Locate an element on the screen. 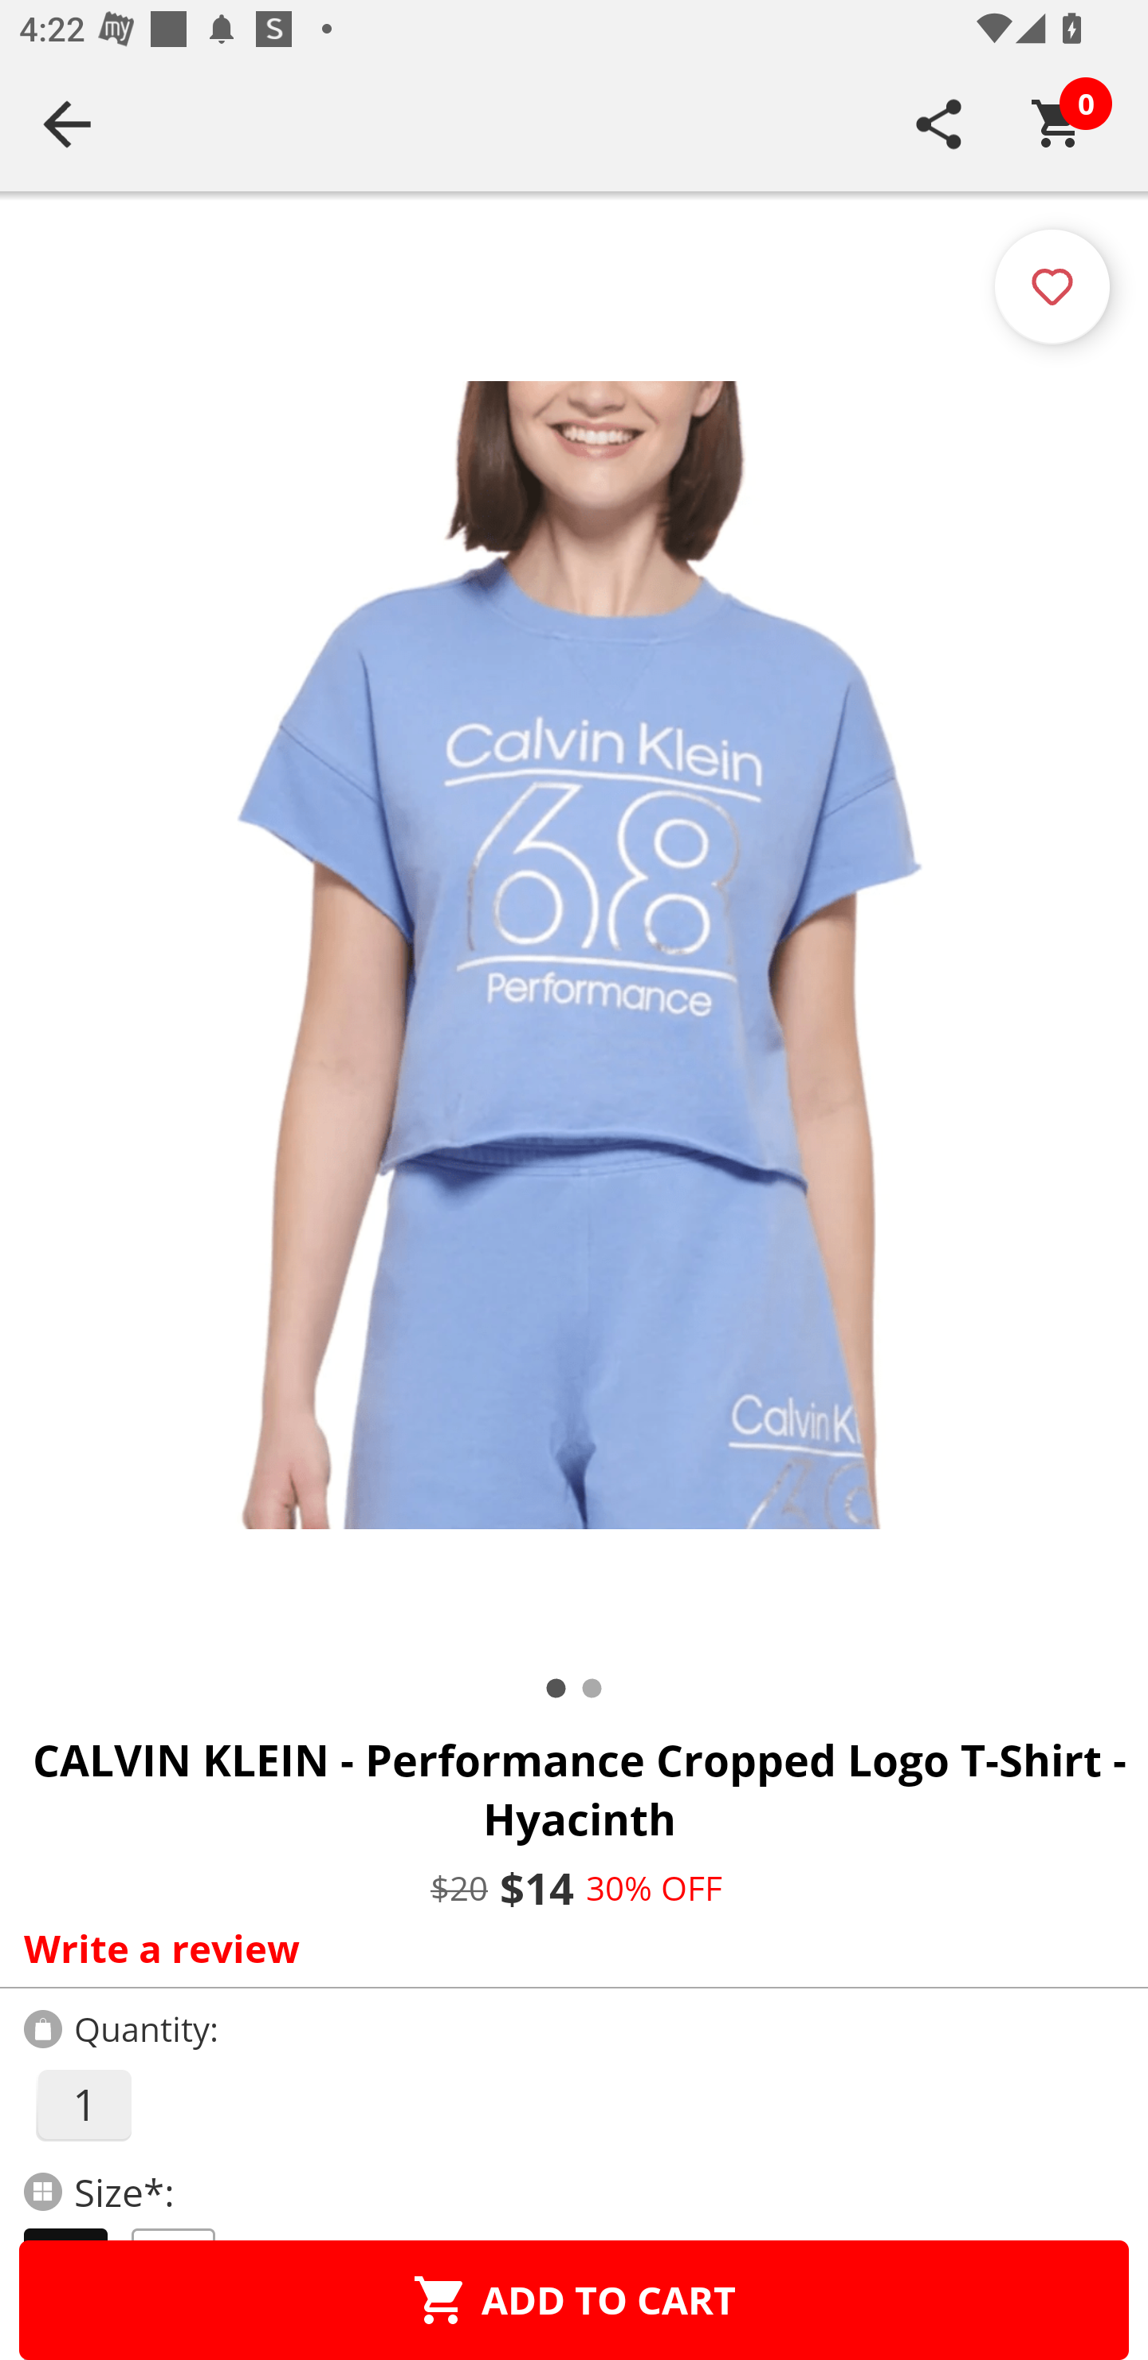 Image resolution: width=1148 pixels, height=2360 pixels. 1 is located at coordinates (83, 2105).